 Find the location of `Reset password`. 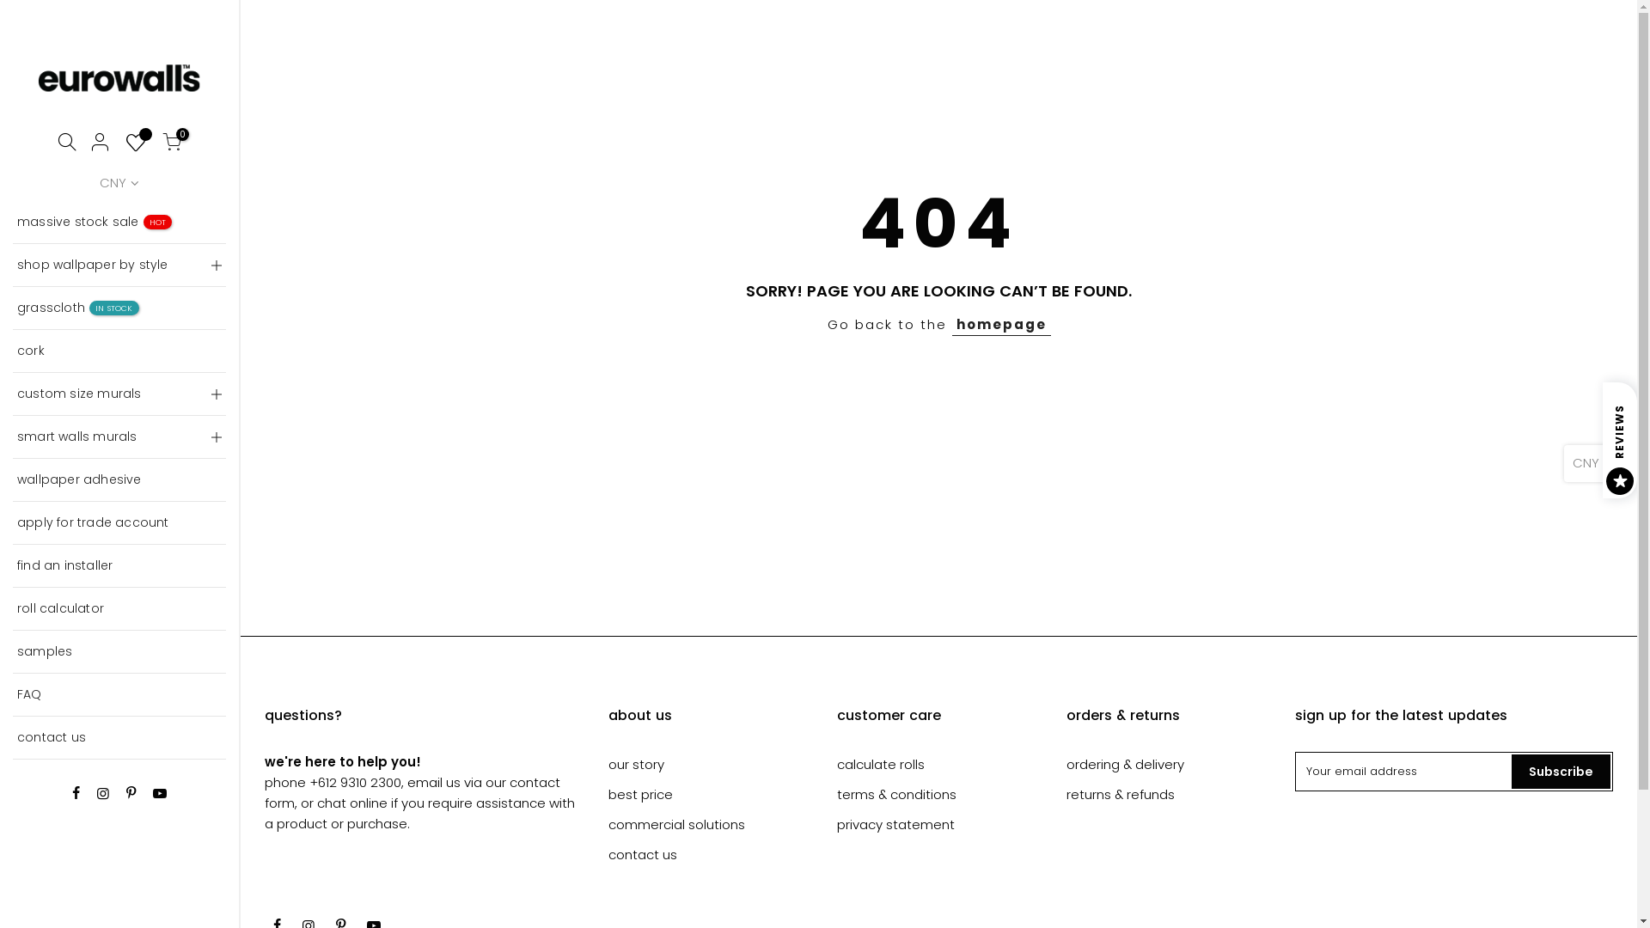

Reset password is located at coordinates (387, 168).